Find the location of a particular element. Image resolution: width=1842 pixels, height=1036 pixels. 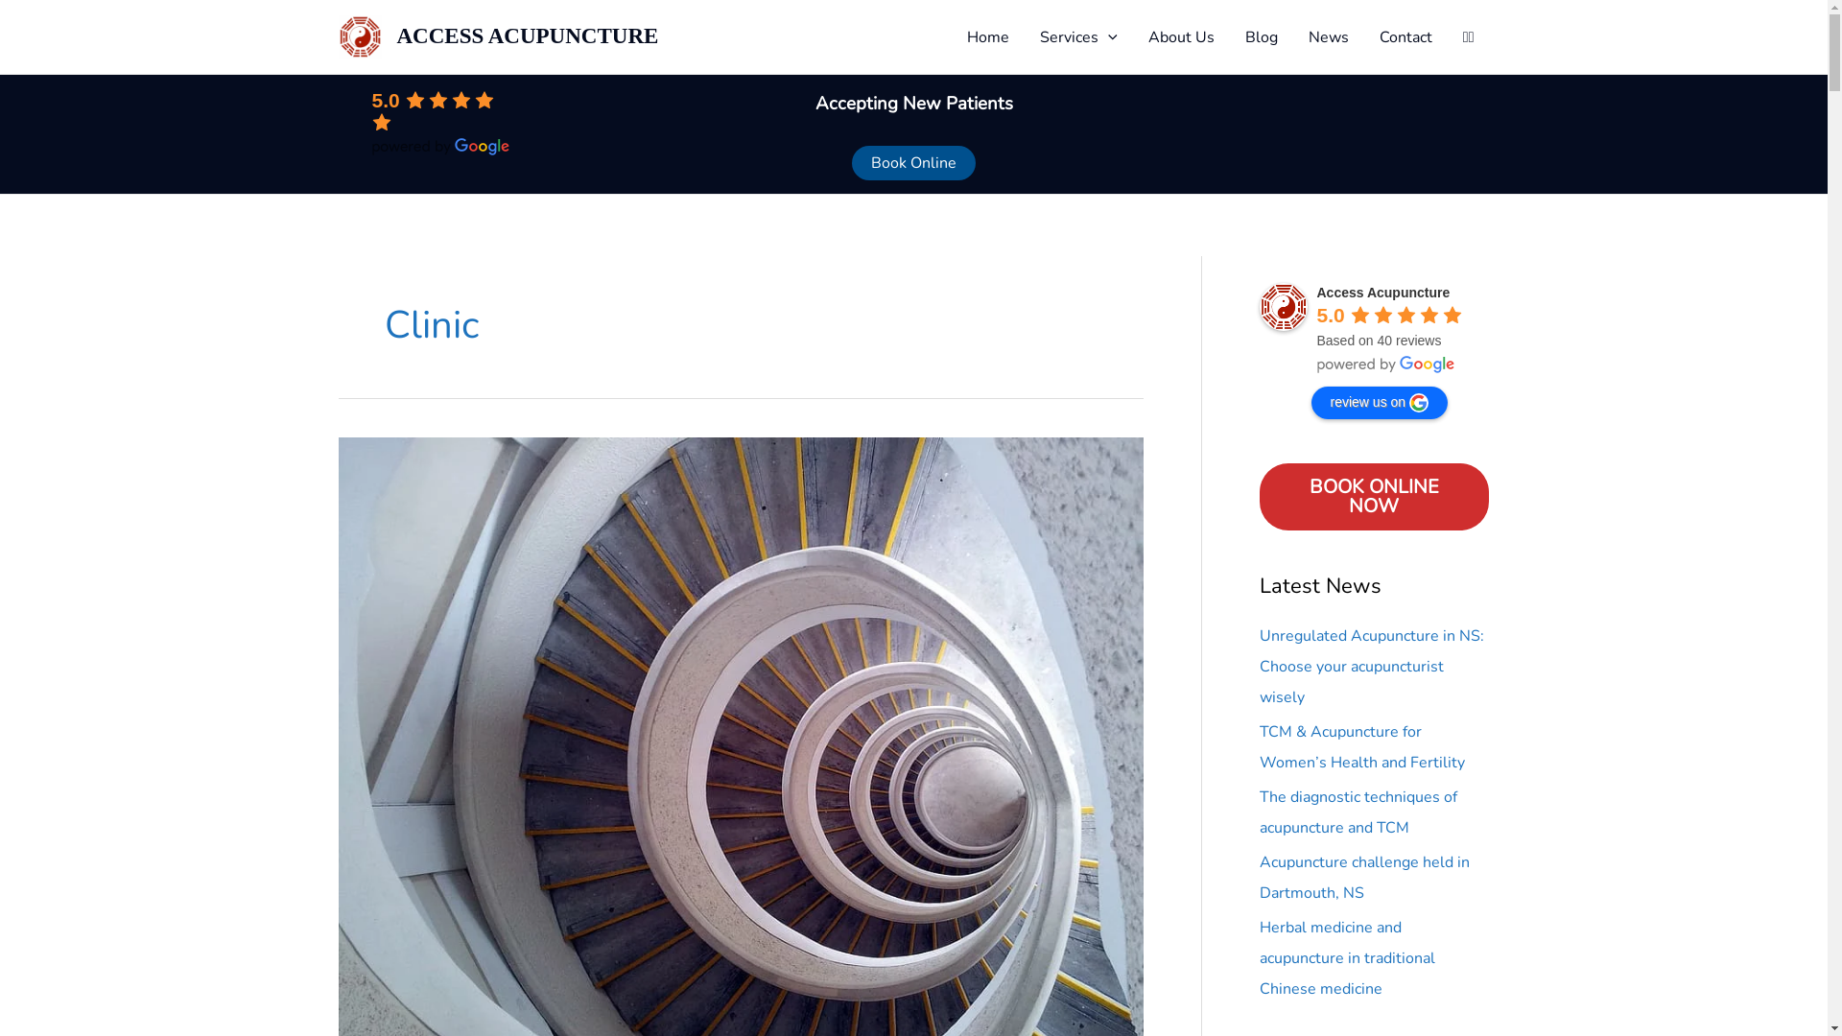

powered by Google is located at coordinates (441, 147).